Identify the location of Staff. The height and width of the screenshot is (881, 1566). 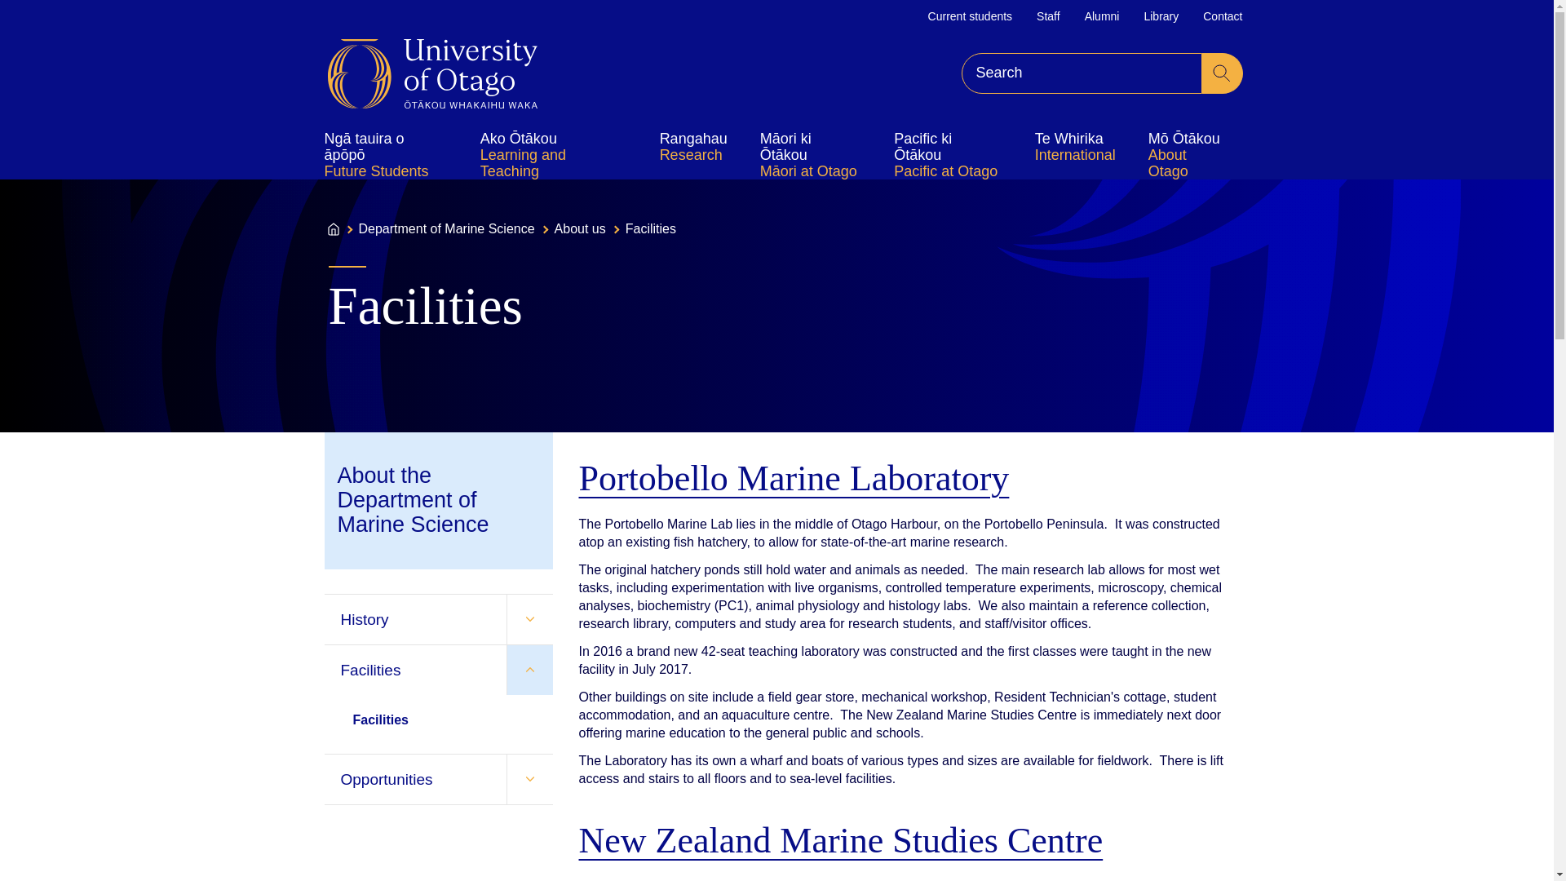
(1048, 16).